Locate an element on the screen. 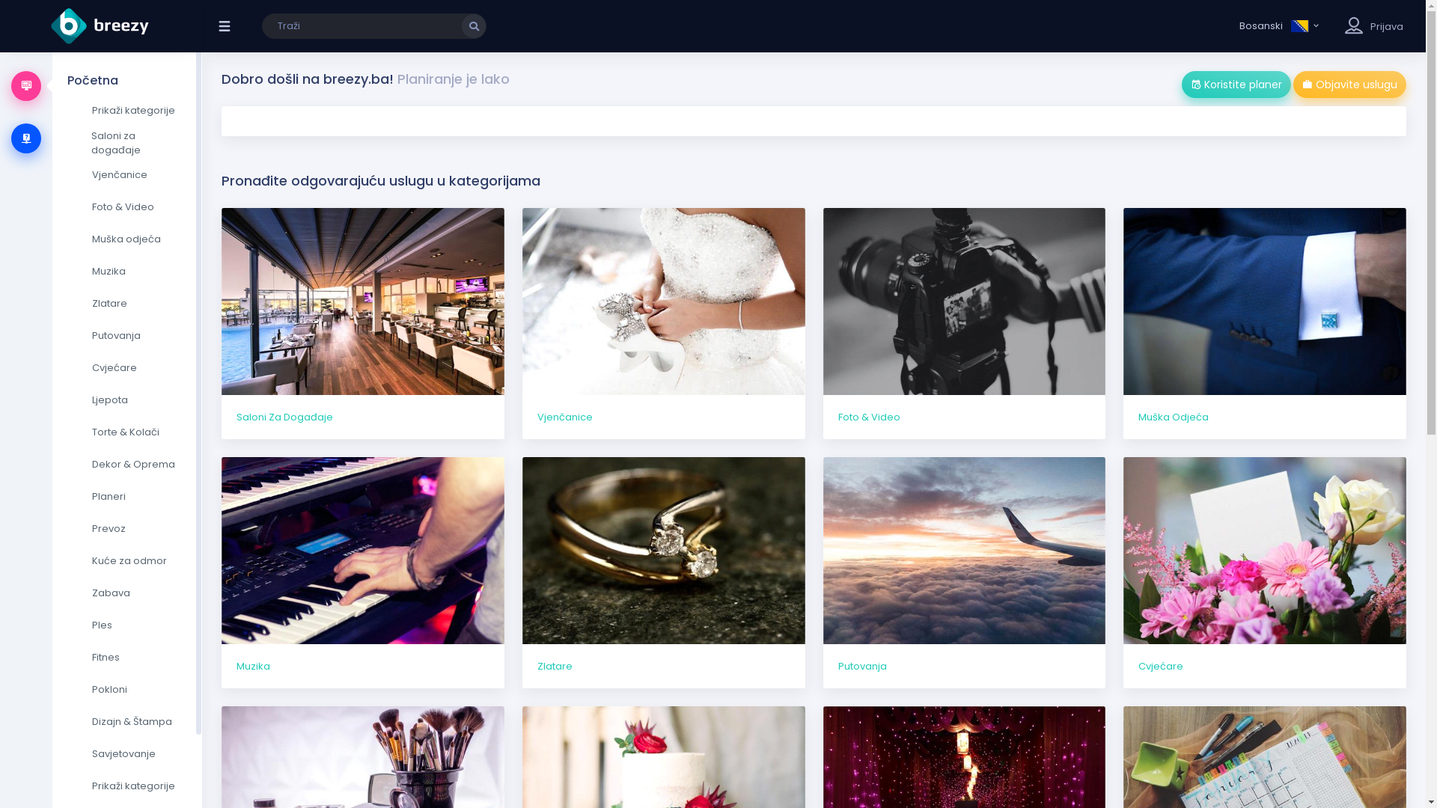 The image size is (1437, 808). Objavite uslugu is located at coordinates (1350, 85).